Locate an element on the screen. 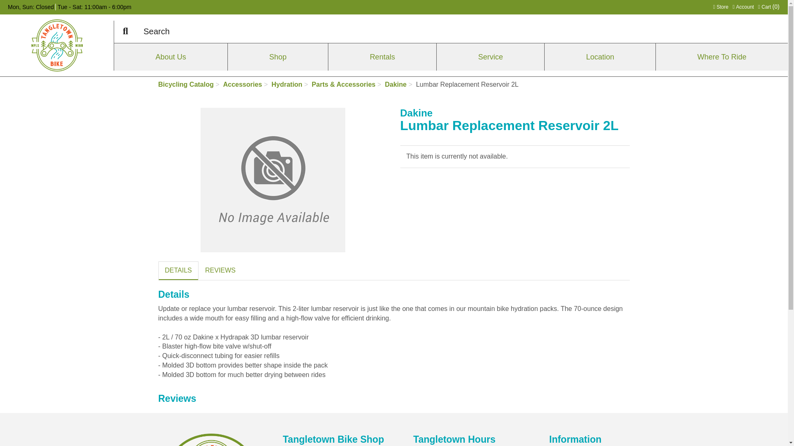 This screenshot has height=446, width=794. About Us is located at coordinates (769, 7).